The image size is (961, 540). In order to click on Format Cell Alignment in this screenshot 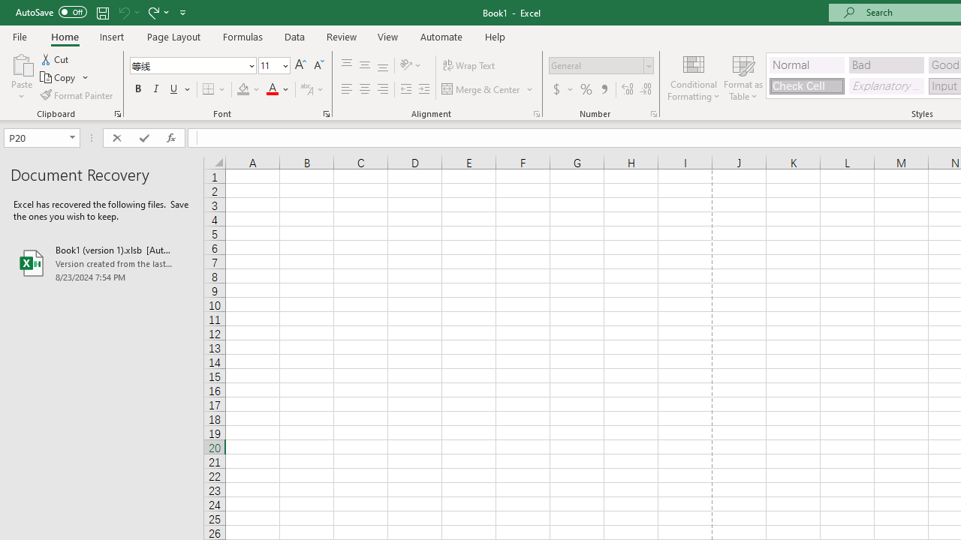, I will do `click(536, 114)`.